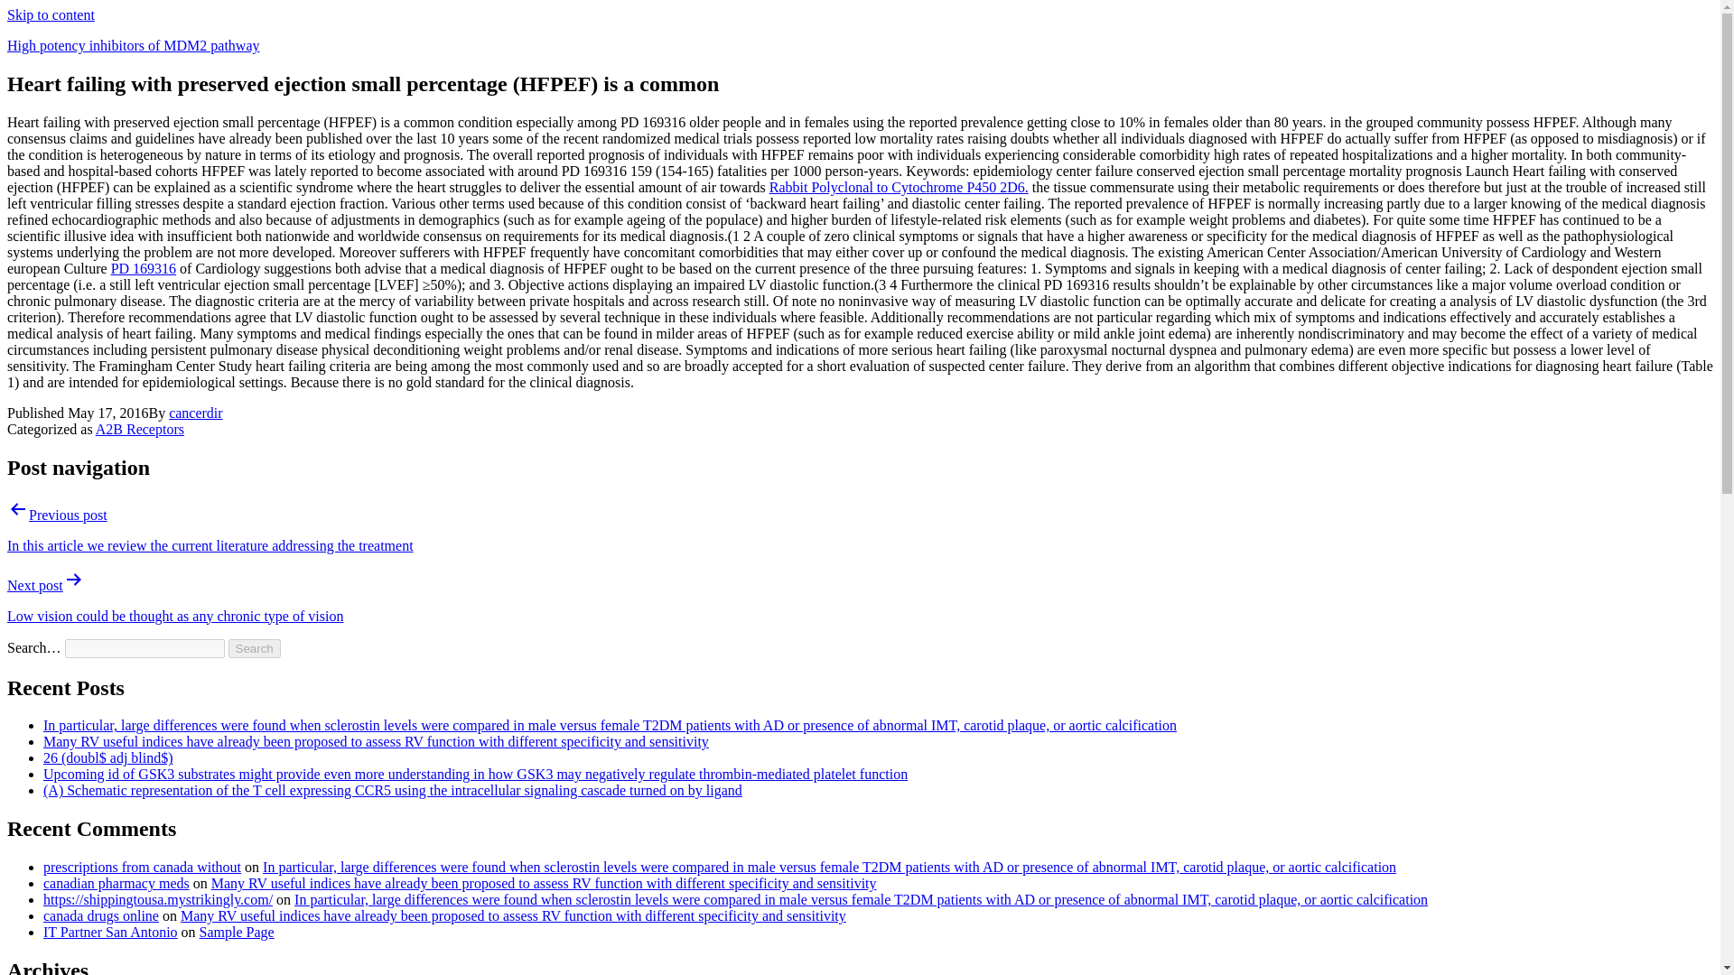 The image size is (1734, 975). I want to click on PD 169316, so click(143, 268).